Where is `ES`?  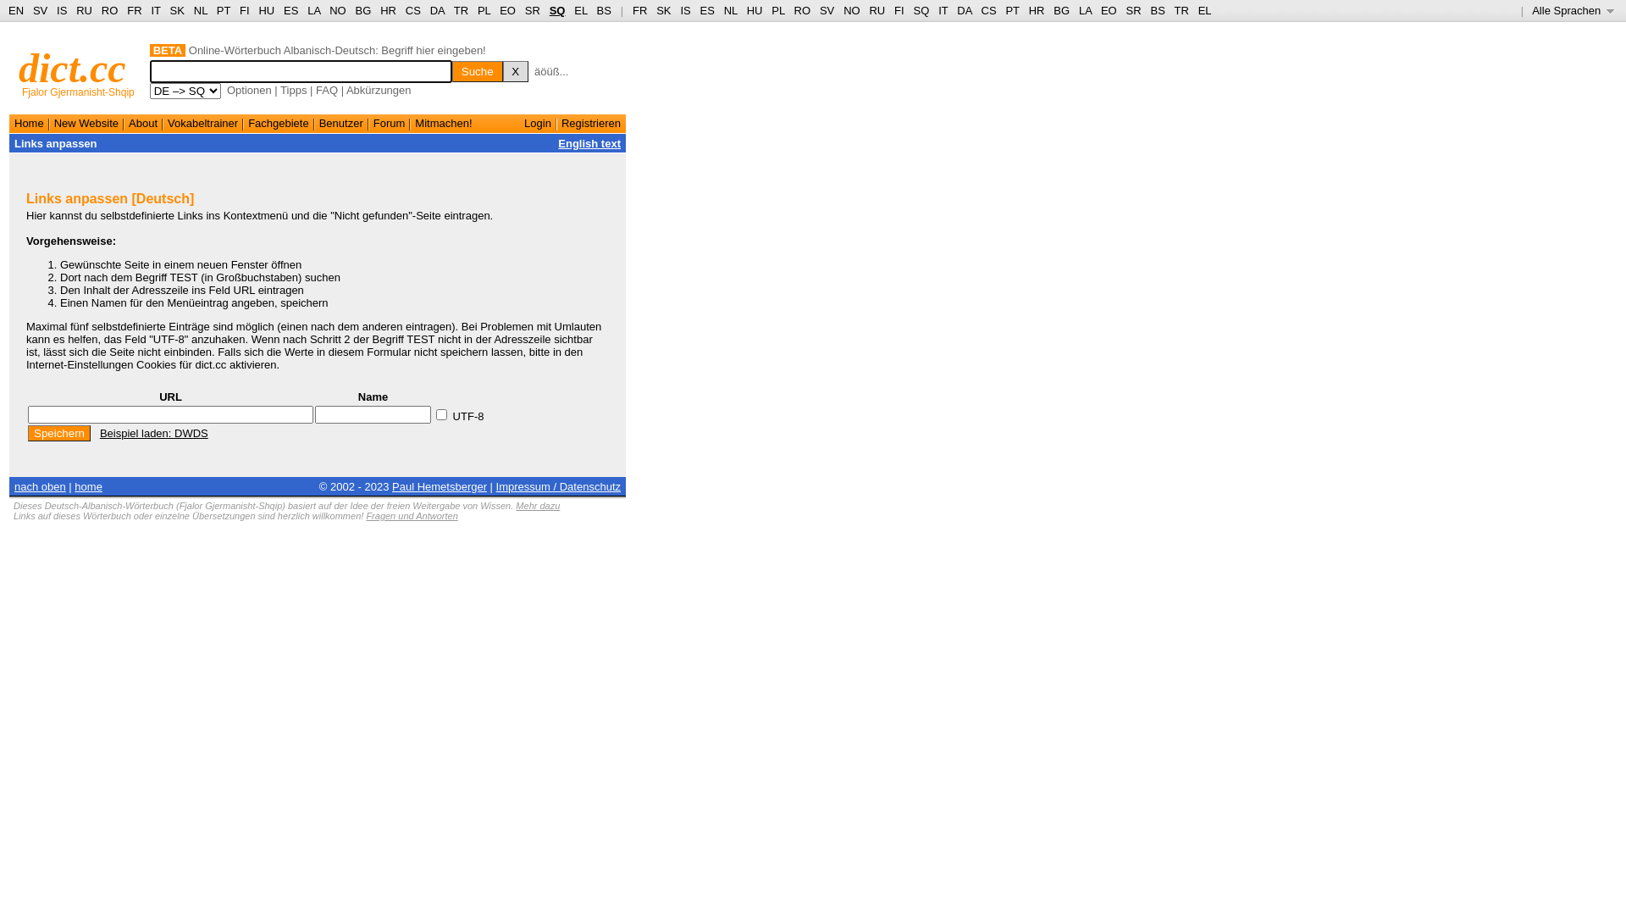
ES is located at coordinates (708, 10).